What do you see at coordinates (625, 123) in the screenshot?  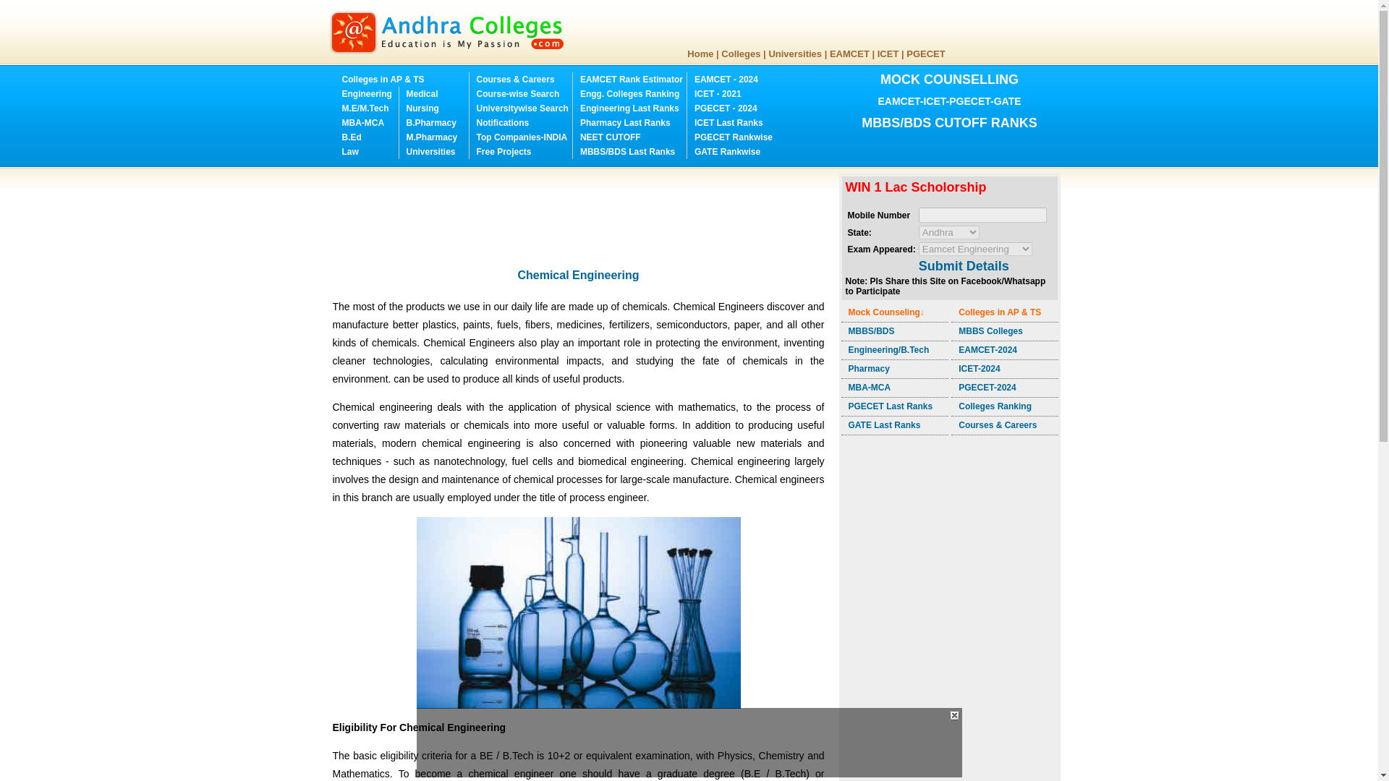 I see `Eamcet Pharmacy Rankwise Colleges Search seat allotment` at bounding box center [625, 123].